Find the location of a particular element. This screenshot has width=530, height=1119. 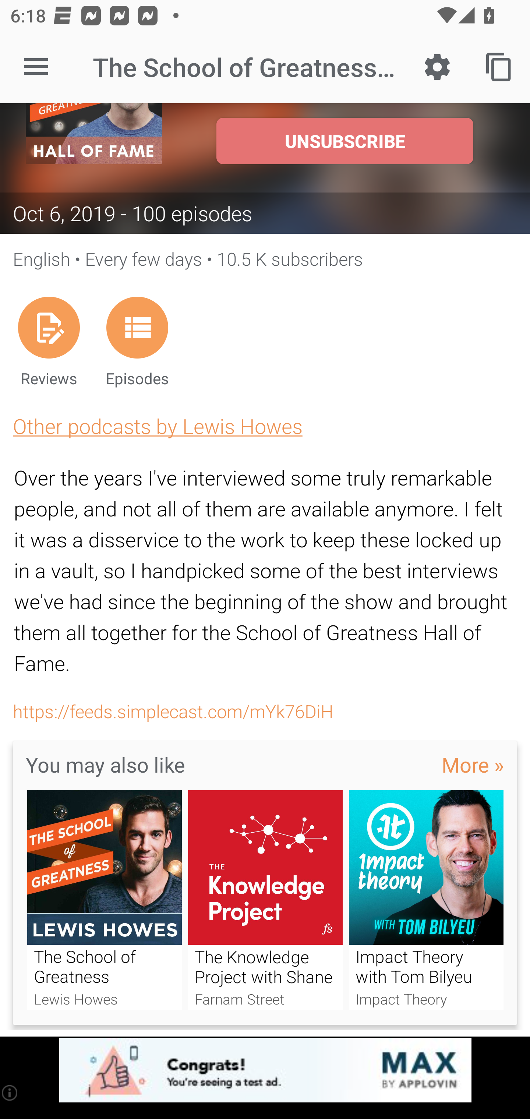

Episodes is located at coordinates (137, 342).